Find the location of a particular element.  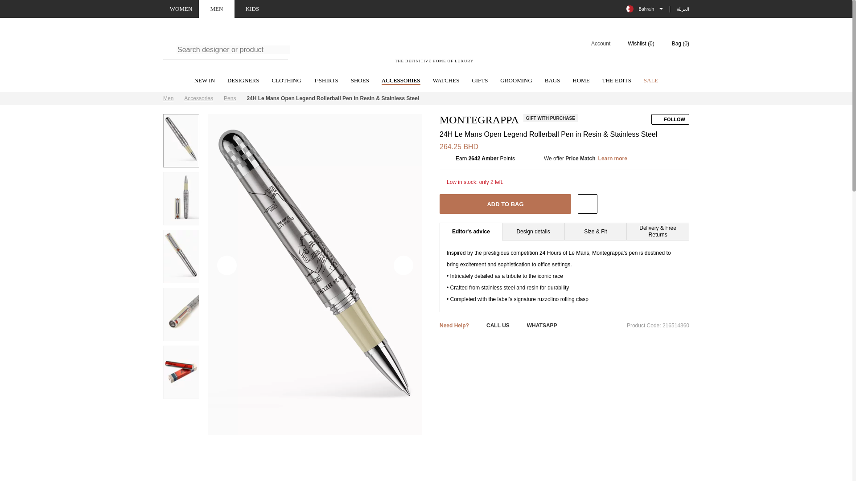

WATCHES is located at coordinates (445, 81).